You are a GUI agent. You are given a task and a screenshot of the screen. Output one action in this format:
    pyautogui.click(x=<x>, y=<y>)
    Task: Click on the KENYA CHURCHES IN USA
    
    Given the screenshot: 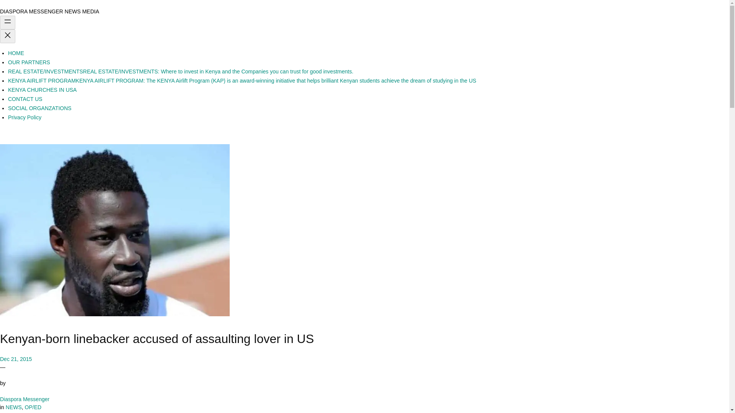 What is the action you would take?
    pyautogui.click(x=42, y=89)
    